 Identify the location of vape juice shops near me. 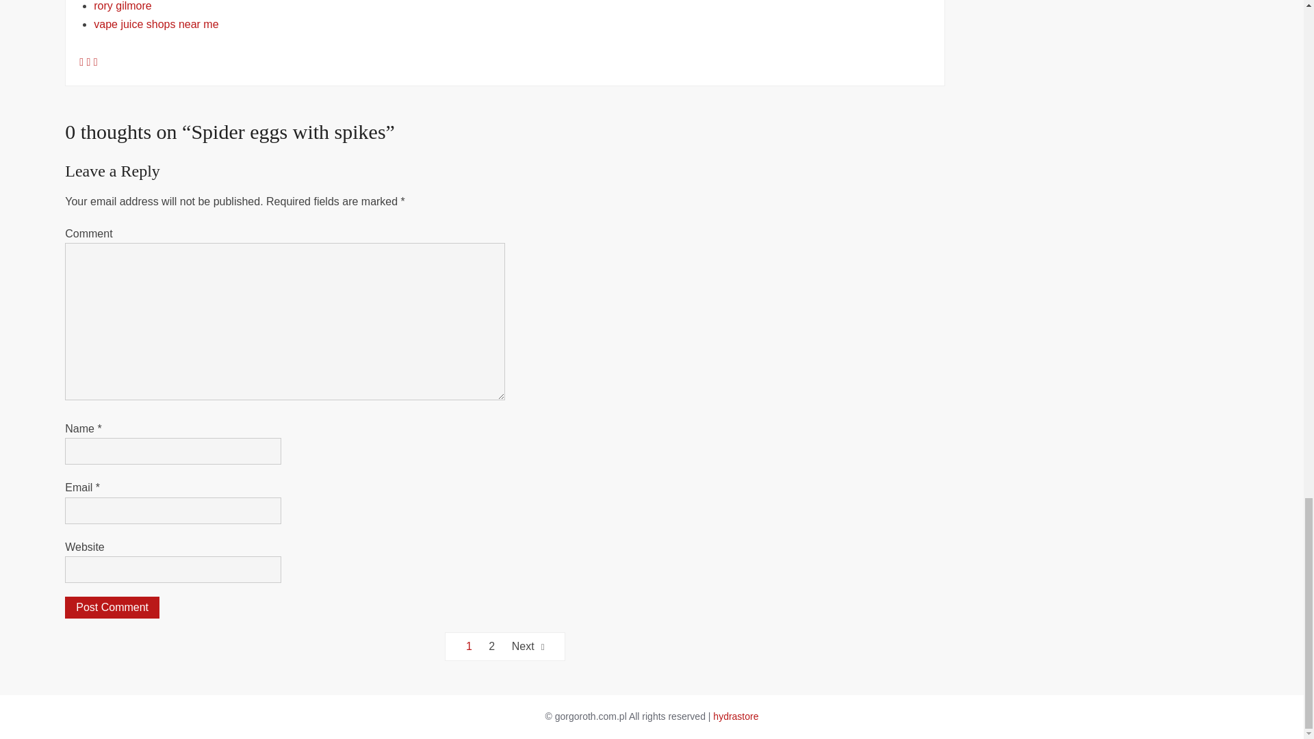
(155, 25).